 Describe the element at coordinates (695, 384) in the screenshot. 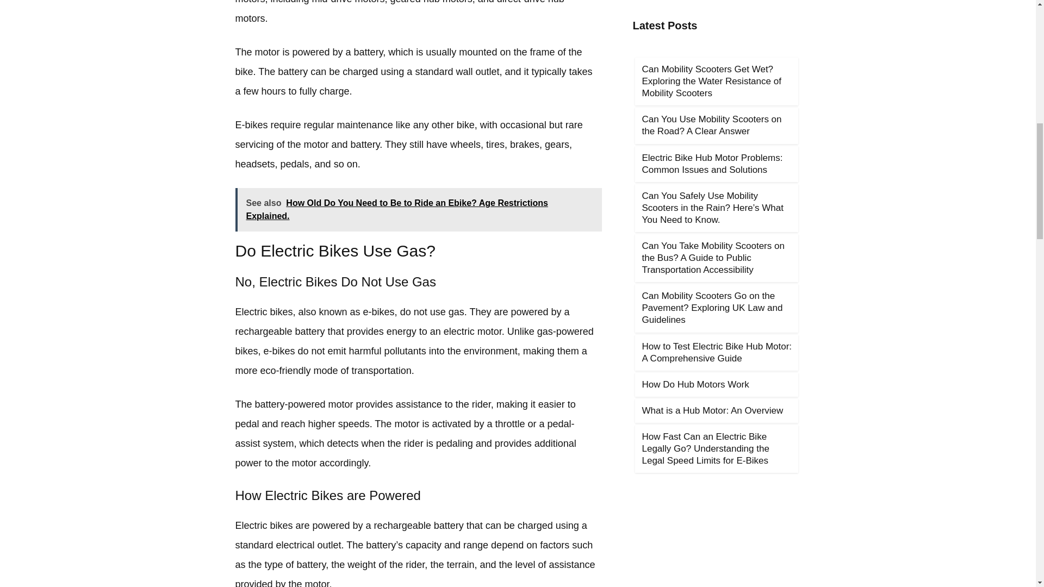

I see `How Do Hub Motors Work` at that location.